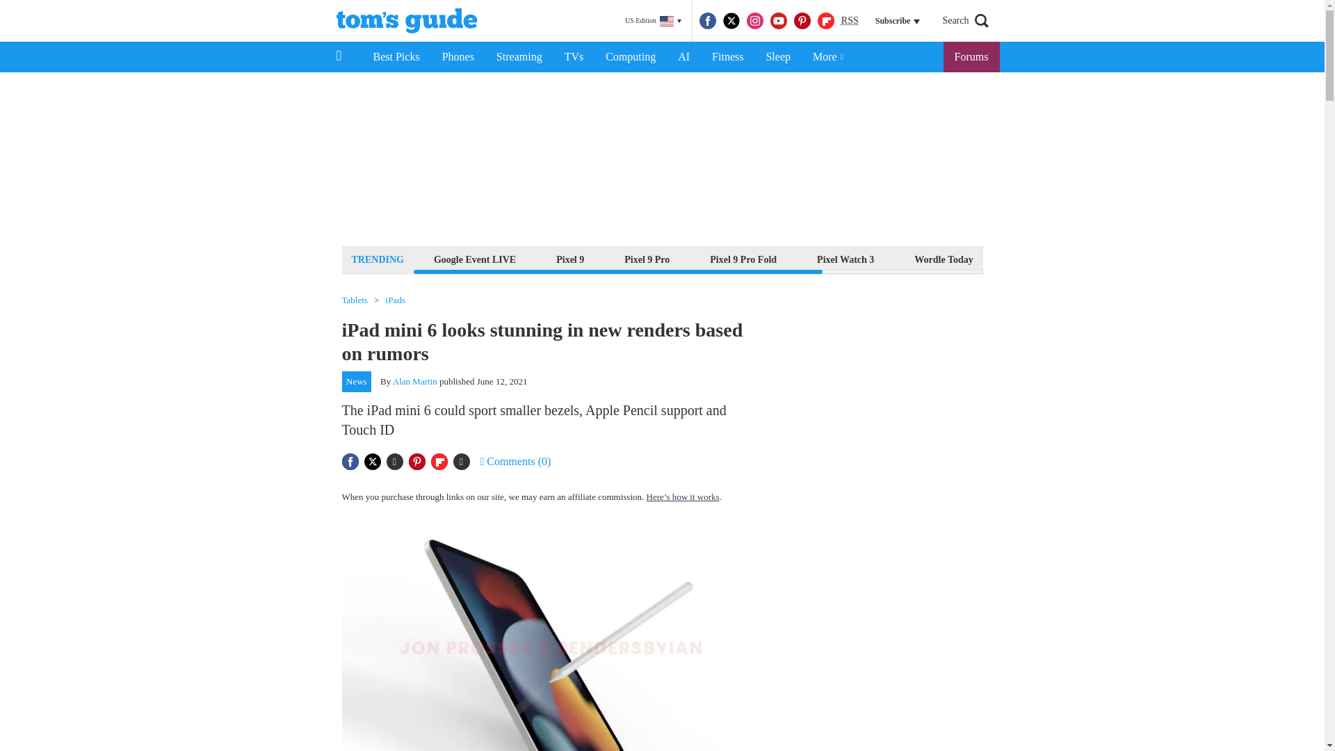 The width and height of the screenshot is (1335, 751). I want to click on RSS, so click(850, 21).